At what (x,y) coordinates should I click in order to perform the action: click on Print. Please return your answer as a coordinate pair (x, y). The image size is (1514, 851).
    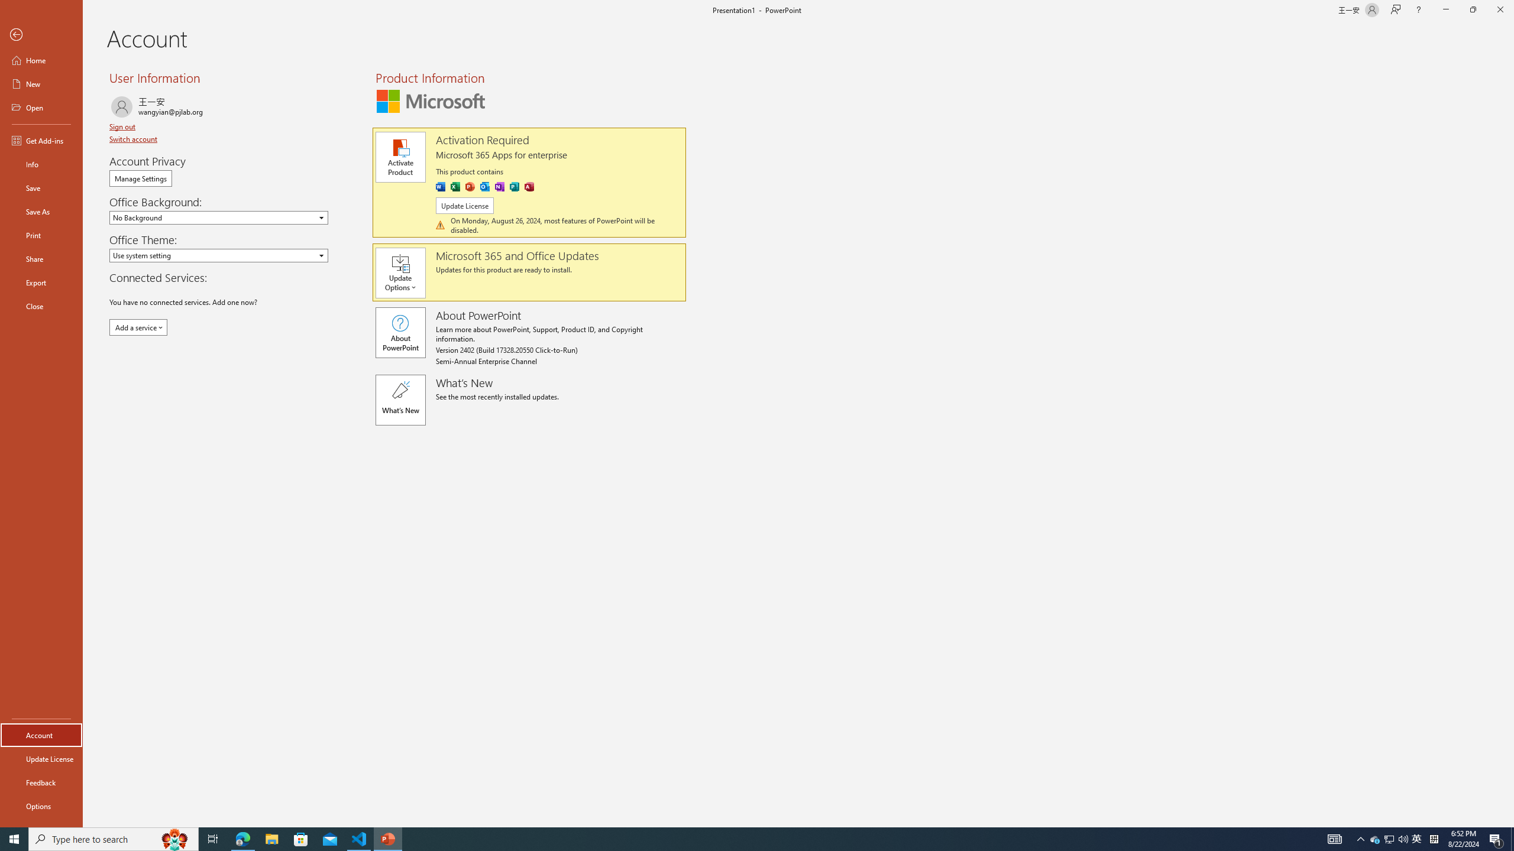
    Looking at the image, I should click on (41, 235).